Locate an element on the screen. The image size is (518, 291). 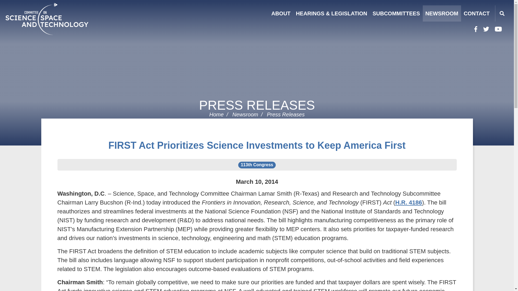
Facebook is located at coordinates (476, 29).